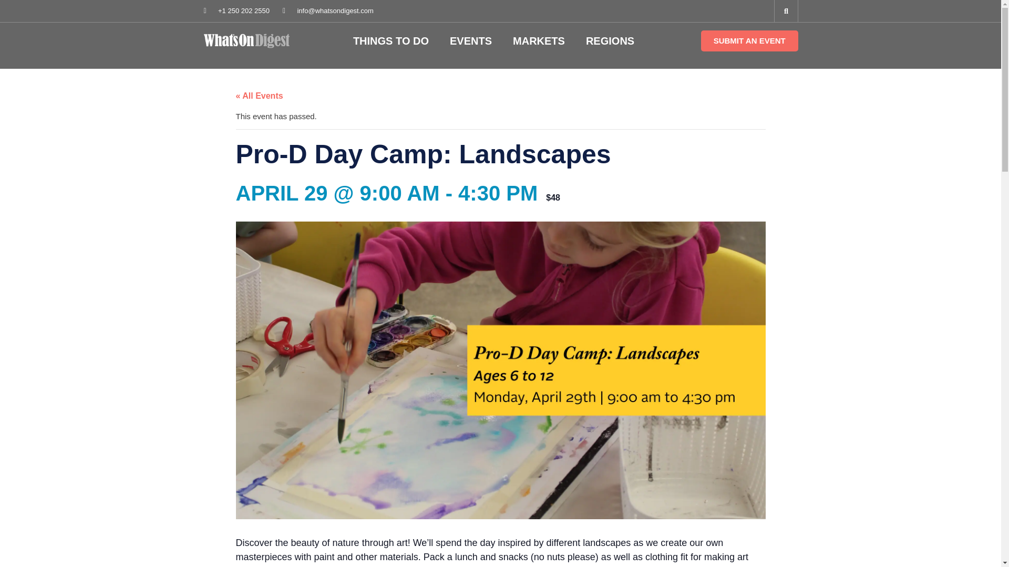 This screenshot has height=567, width=1009. Describe the element at coordinates (471, 40) in the screenshot. I see `EVENTS` at that location.